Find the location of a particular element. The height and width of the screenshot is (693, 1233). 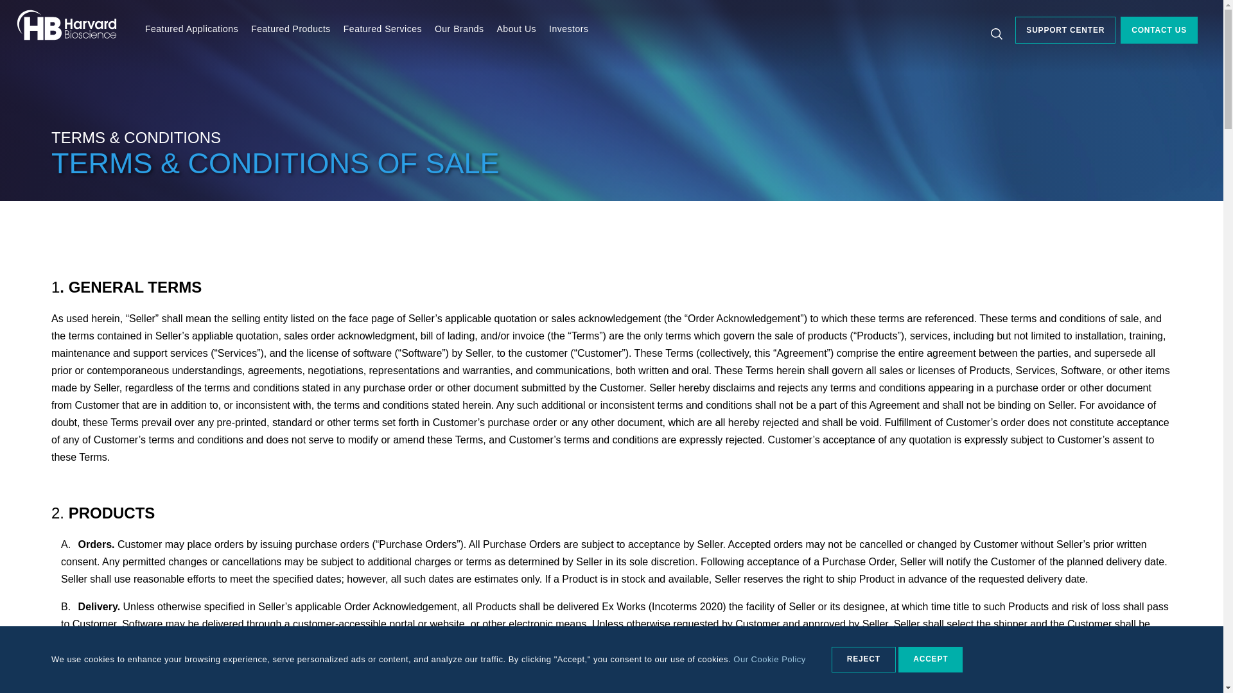

Featured Products is located at coordinates (290, 30).